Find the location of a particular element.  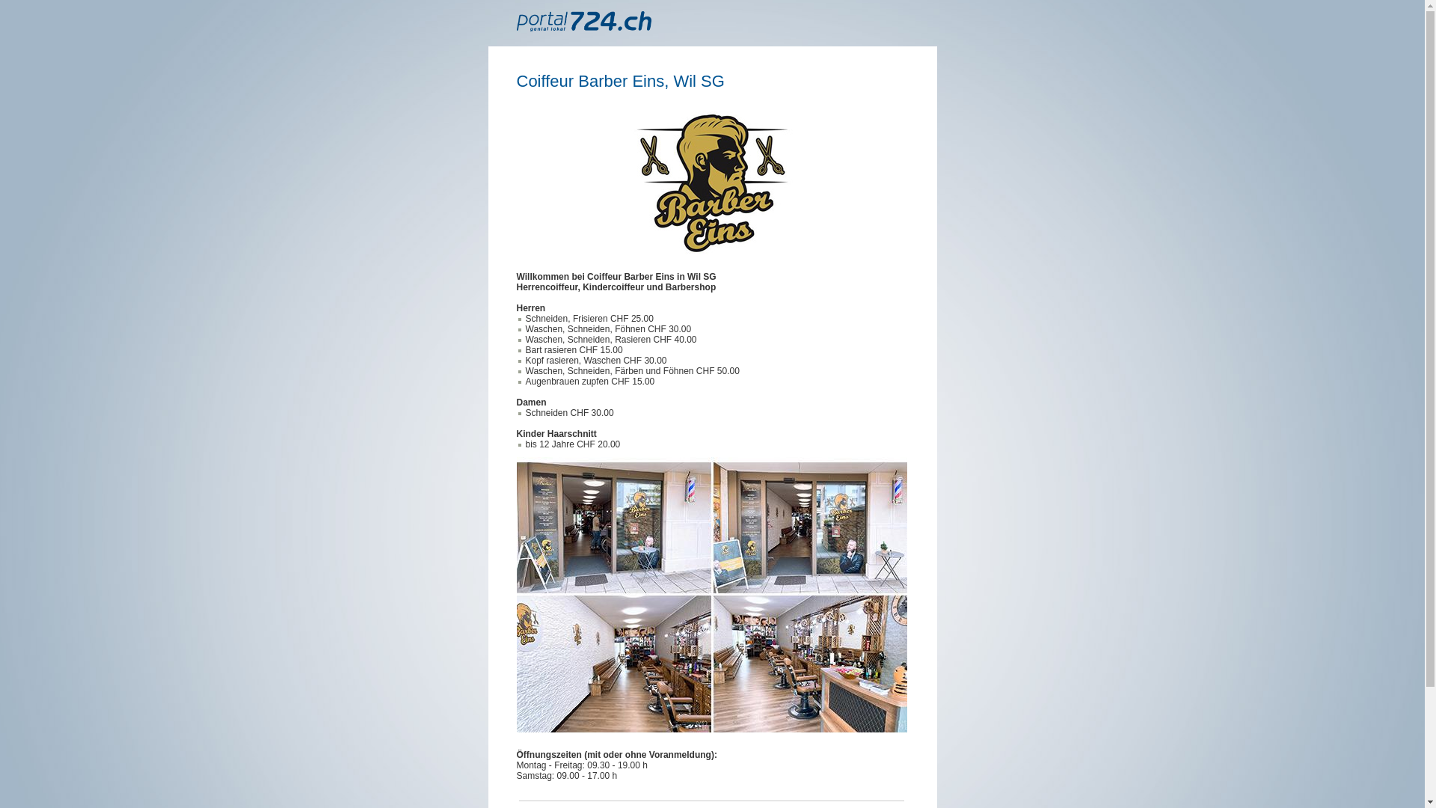

Picture01 is located at coordinates (713, 183).